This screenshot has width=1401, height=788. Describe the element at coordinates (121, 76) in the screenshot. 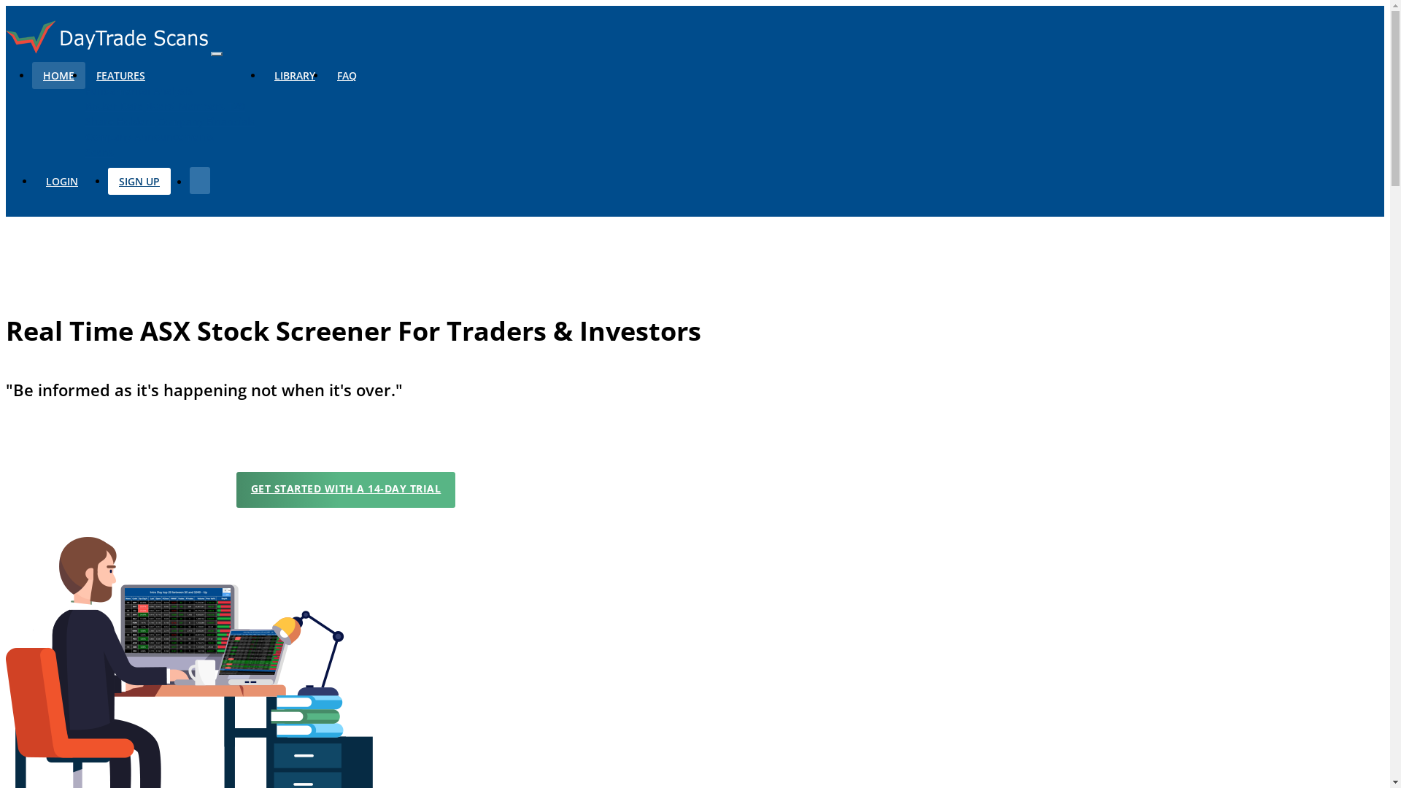

I see `FEATURES` at that location.